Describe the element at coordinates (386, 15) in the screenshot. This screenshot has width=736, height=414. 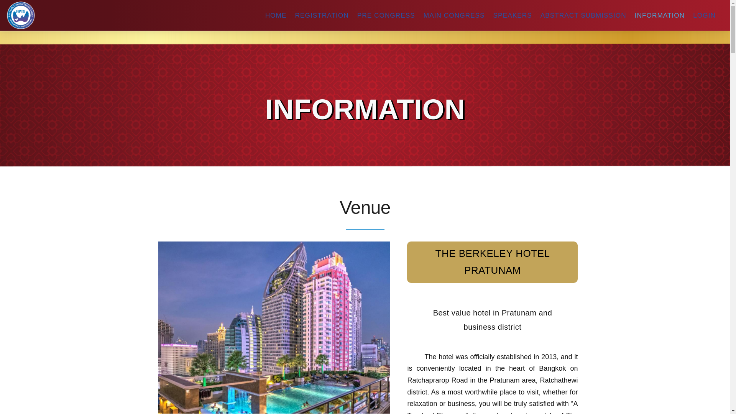
I see `PRE CONGRESS` at that location.